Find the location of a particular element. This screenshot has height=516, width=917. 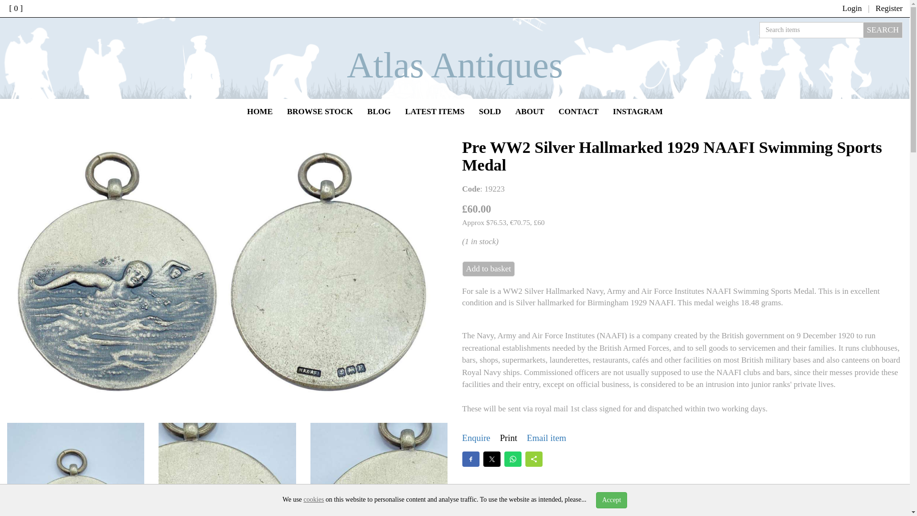

Add to basket is located at coordinates (488, 269).